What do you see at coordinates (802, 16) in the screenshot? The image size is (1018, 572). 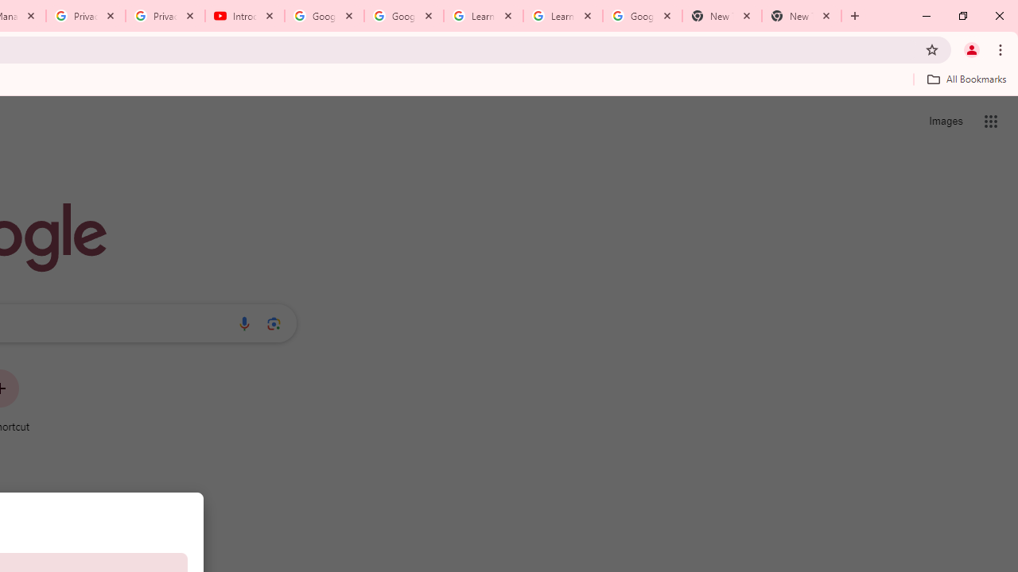 I see `New Tab` at bounding box center [802, 16].